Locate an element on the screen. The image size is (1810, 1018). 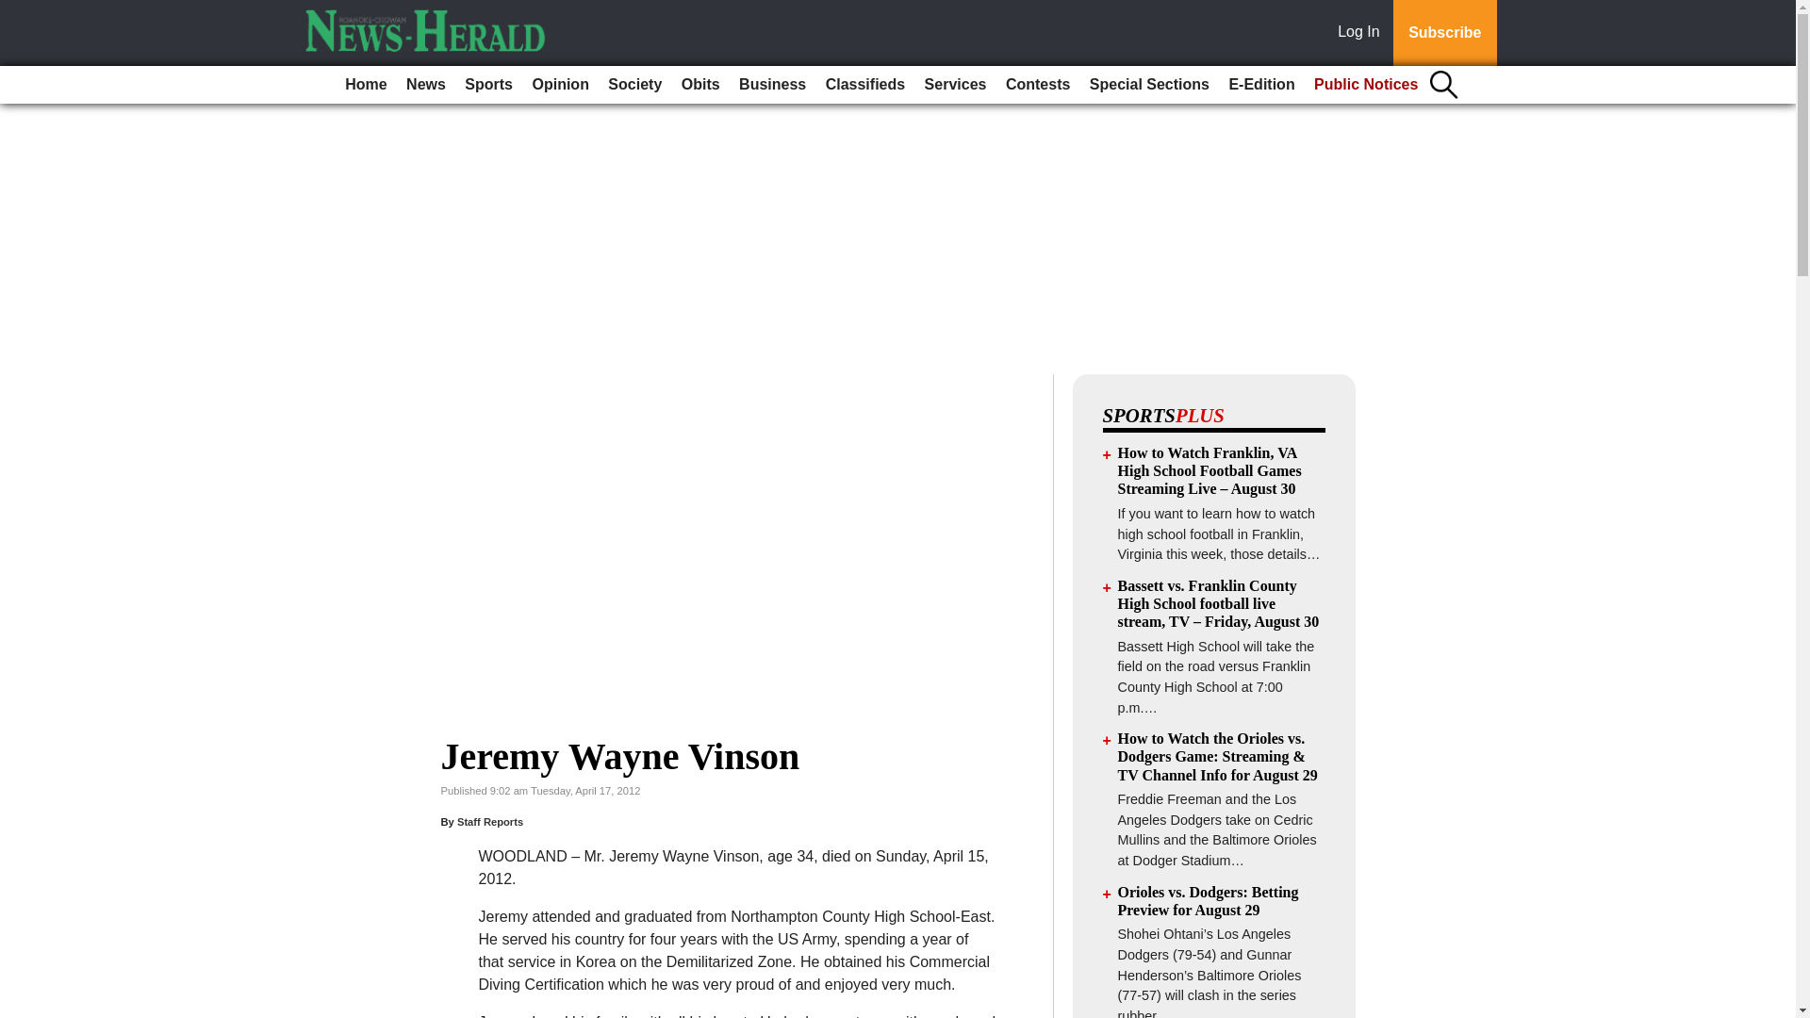
Special Sections is located at coordinates (1149, 85).